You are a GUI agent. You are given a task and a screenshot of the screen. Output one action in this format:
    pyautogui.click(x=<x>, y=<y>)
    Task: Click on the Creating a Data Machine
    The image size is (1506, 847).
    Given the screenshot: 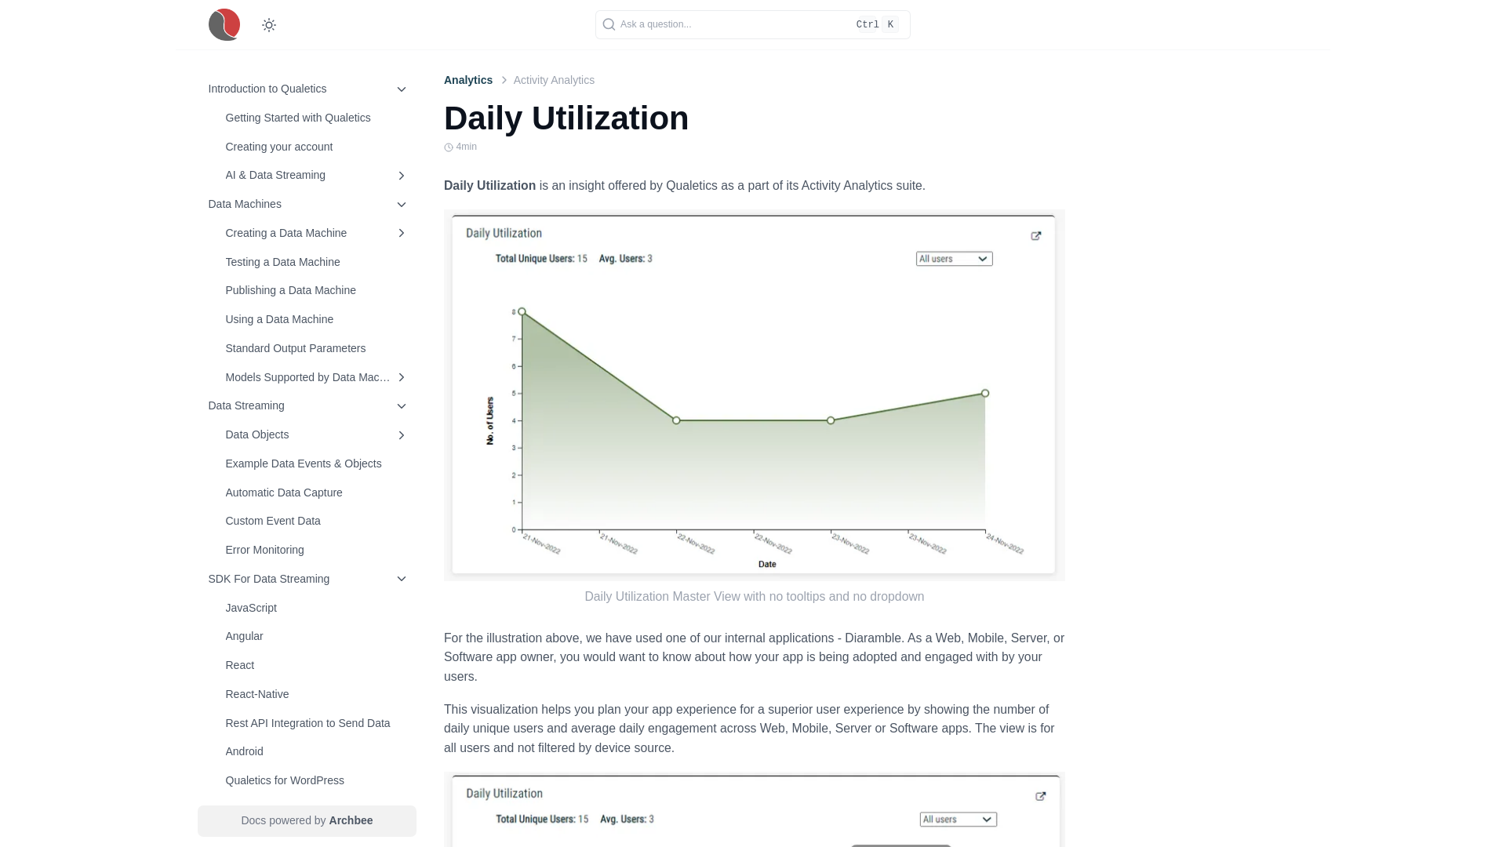 What is the action you would take?
    pyautogui.click(x=287, y=232)
    